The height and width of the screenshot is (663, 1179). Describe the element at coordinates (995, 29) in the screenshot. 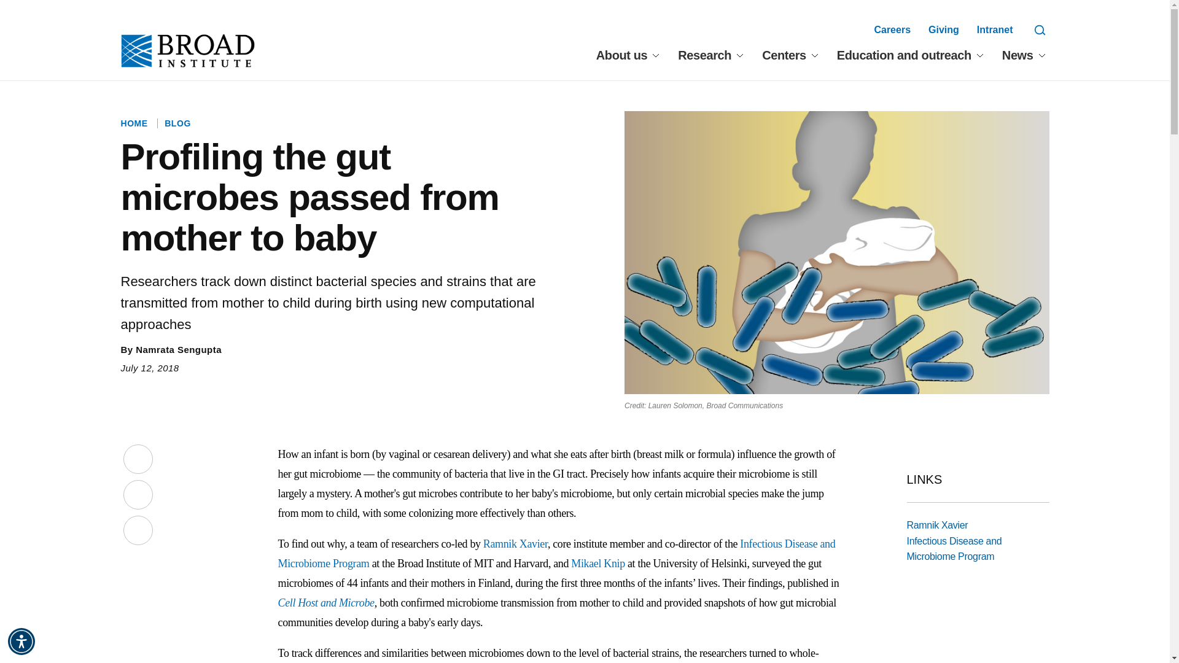

I see `Intranet` at that location.